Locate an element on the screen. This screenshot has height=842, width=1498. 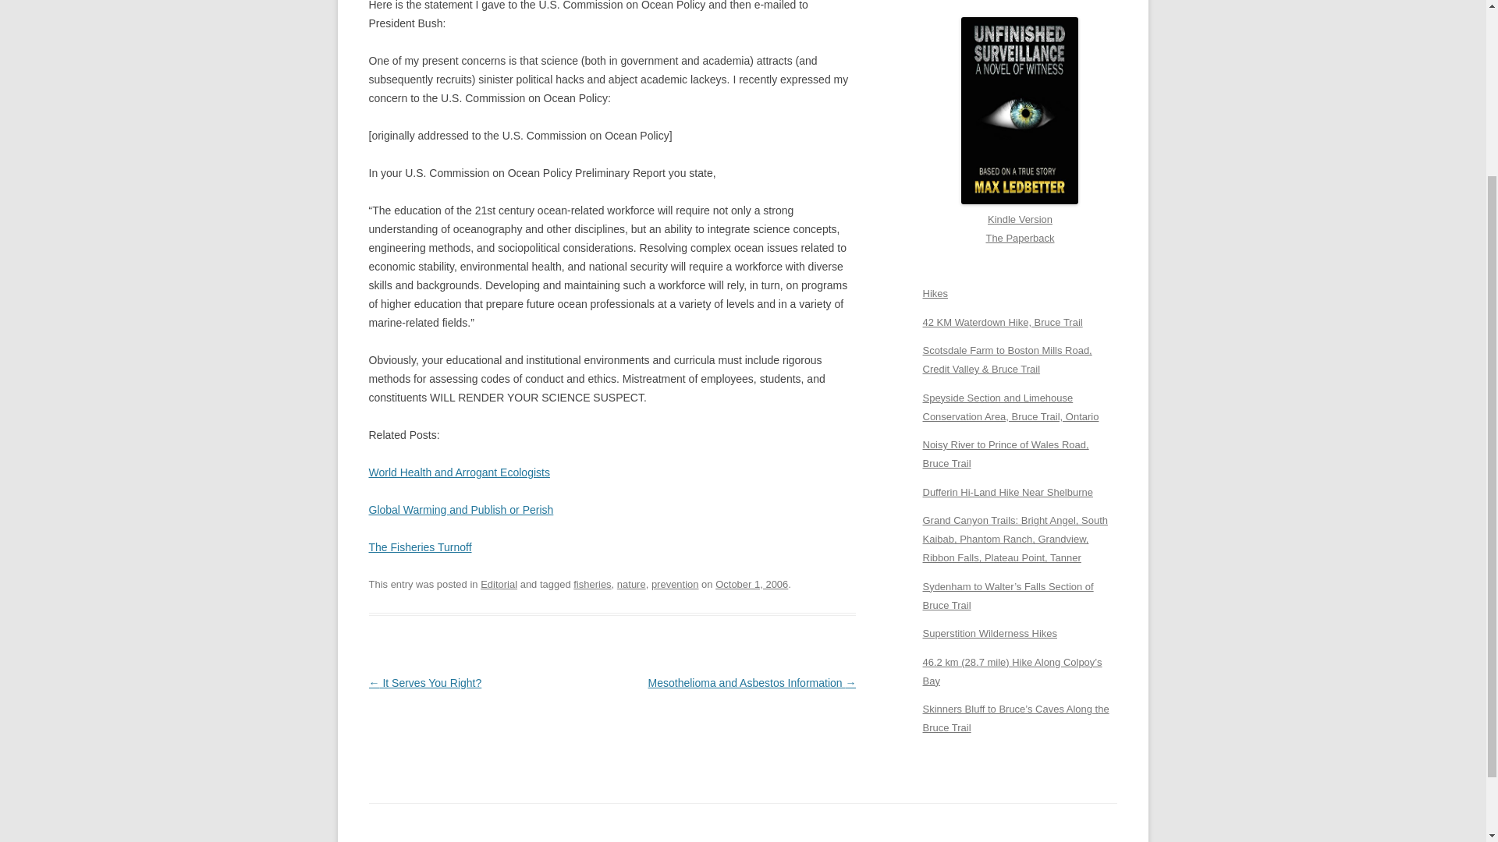
The Paperback is located at coordinates (1020, 237).